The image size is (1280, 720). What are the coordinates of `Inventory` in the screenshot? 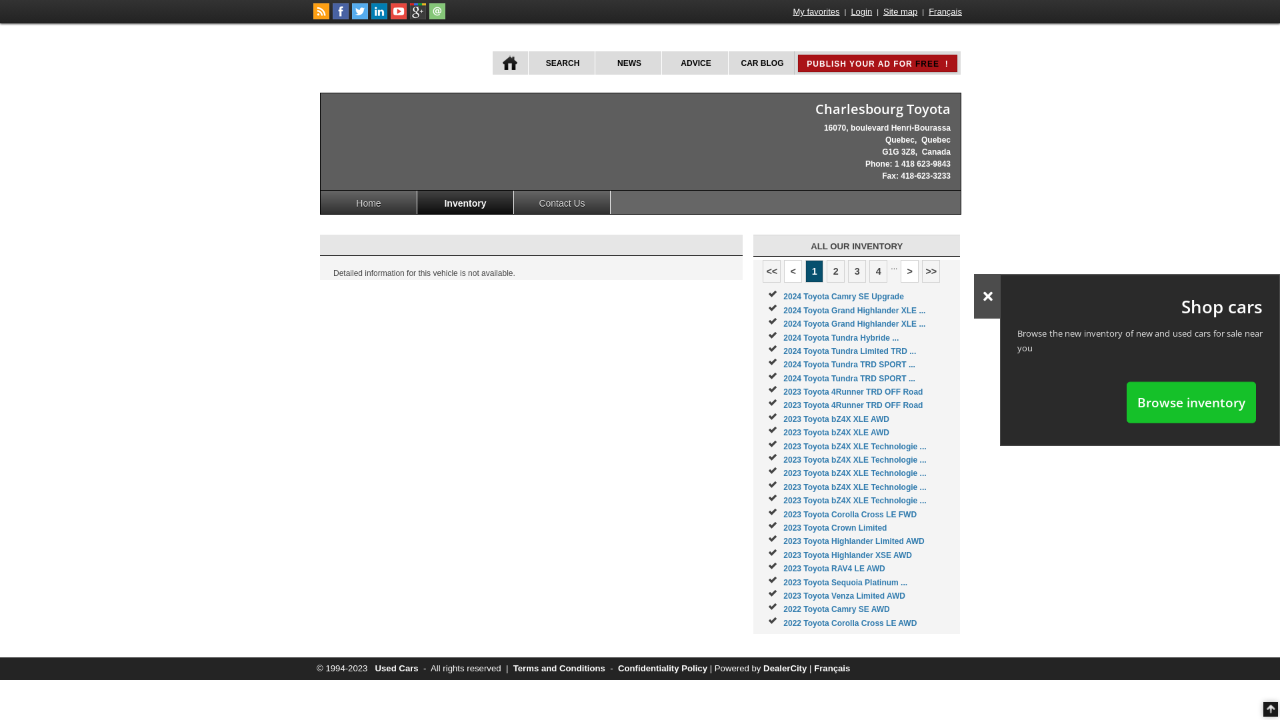 It's located at (465, 203).